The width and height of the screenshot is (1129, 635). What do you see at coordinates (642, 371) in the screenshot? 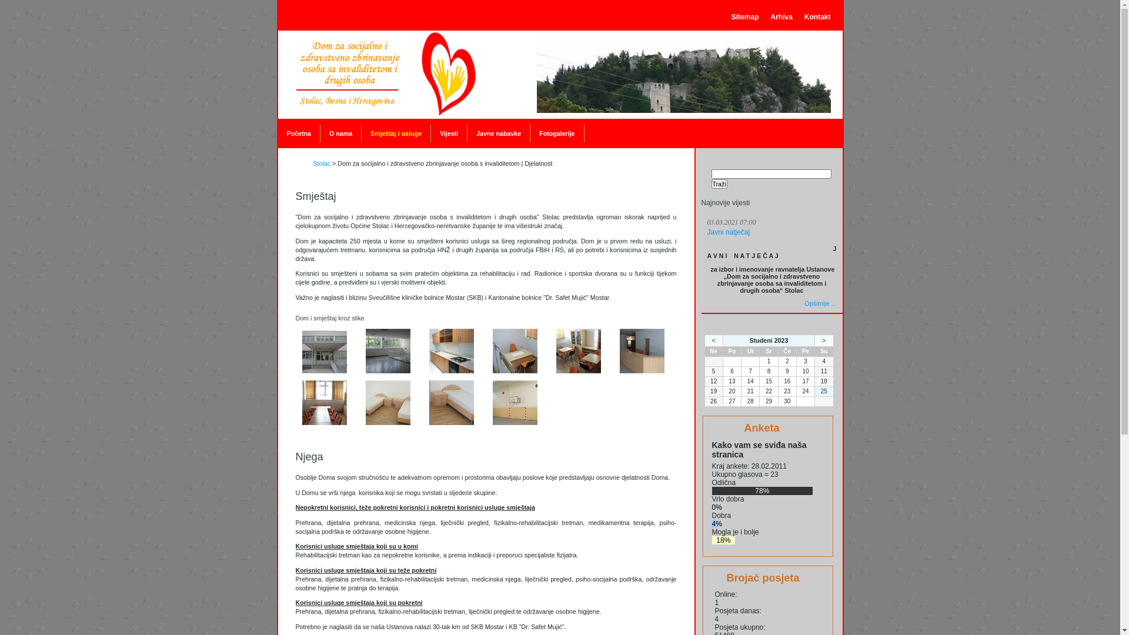
I see `recepcija` at bounding box center [642, 371].